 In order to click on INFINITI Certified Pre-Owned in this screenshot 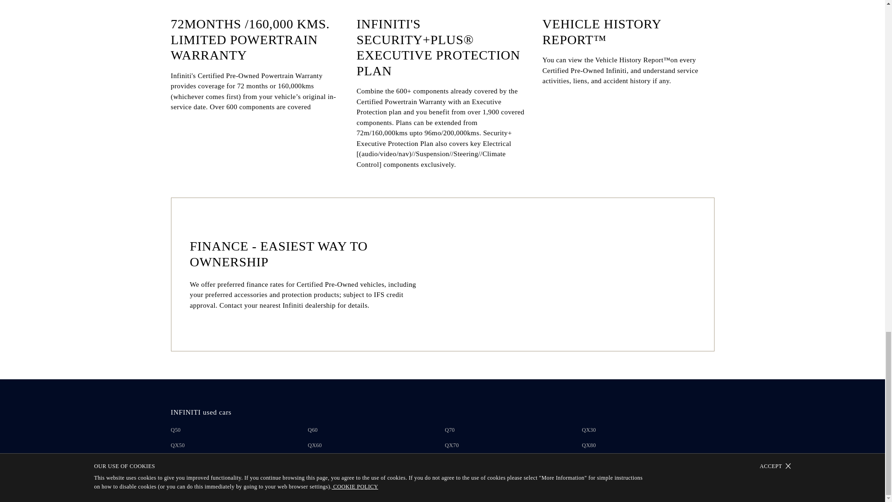, I will do `click(213, 489)`.